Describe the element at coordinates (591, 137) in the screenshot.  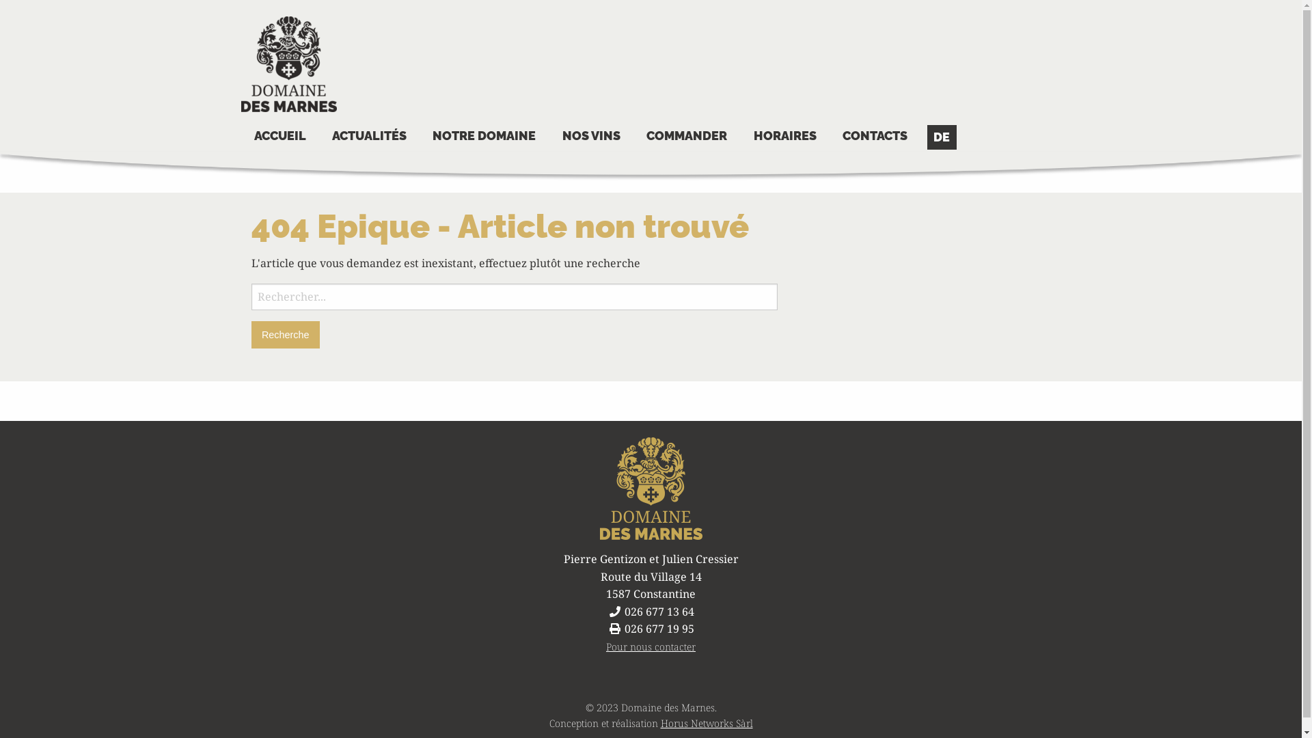
I see `NOS VINS` at that location.